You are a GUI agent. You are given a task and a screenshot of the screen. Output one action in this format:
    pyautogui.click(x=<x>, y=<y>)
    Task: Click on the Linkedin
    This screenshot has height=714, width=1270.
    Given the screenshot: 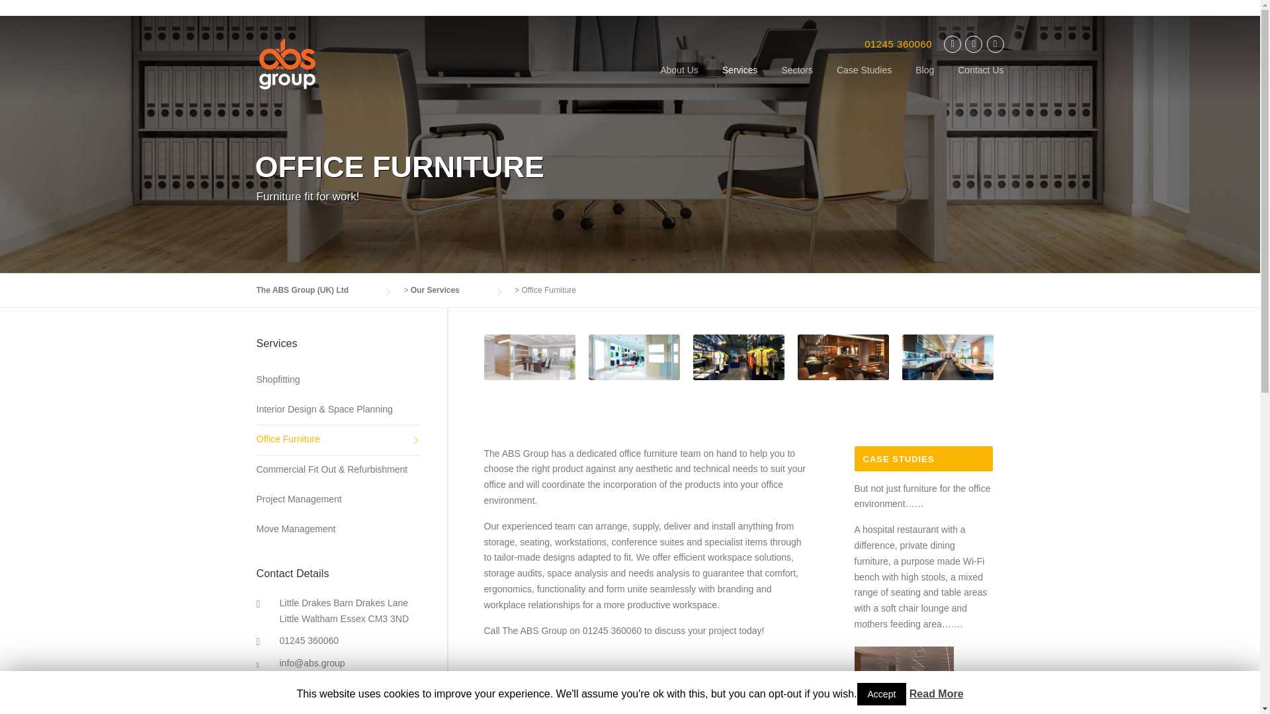 What is the action you would take?
    pyautogui.click(x=995, y=44)
    